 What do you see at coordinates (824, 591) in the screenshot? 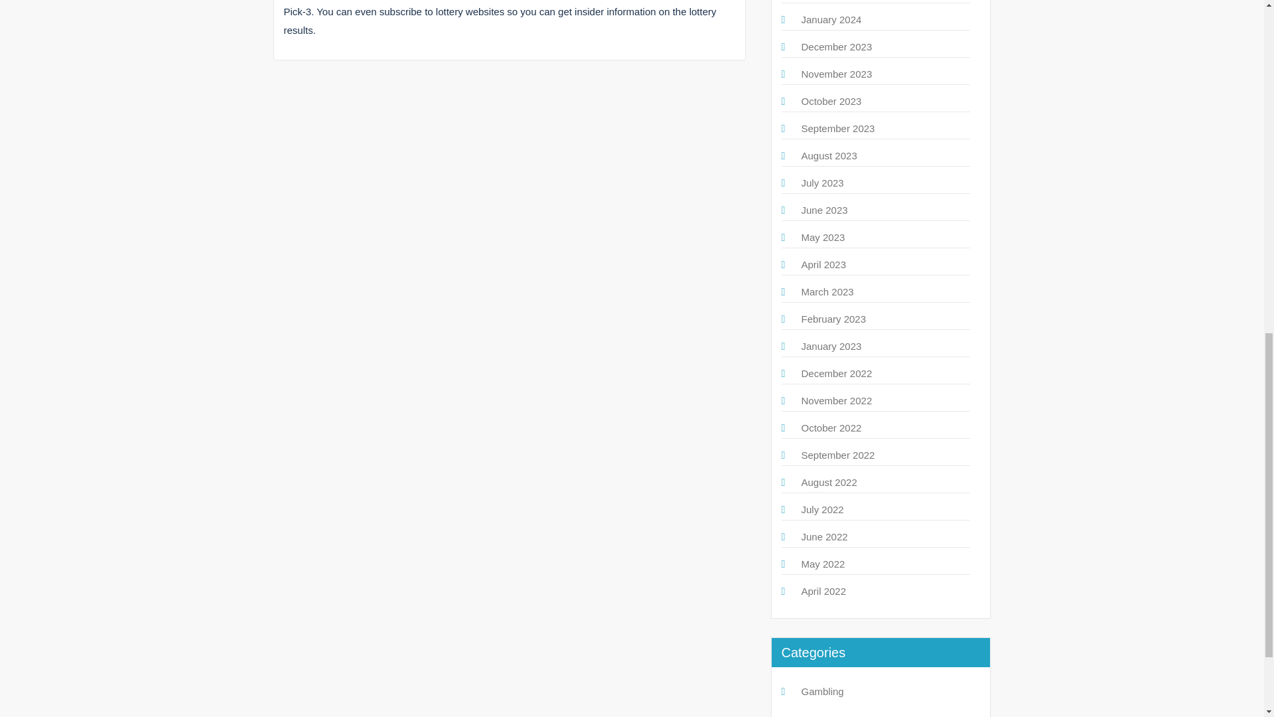
I see `April 2022` at bounding box center [824, 591].